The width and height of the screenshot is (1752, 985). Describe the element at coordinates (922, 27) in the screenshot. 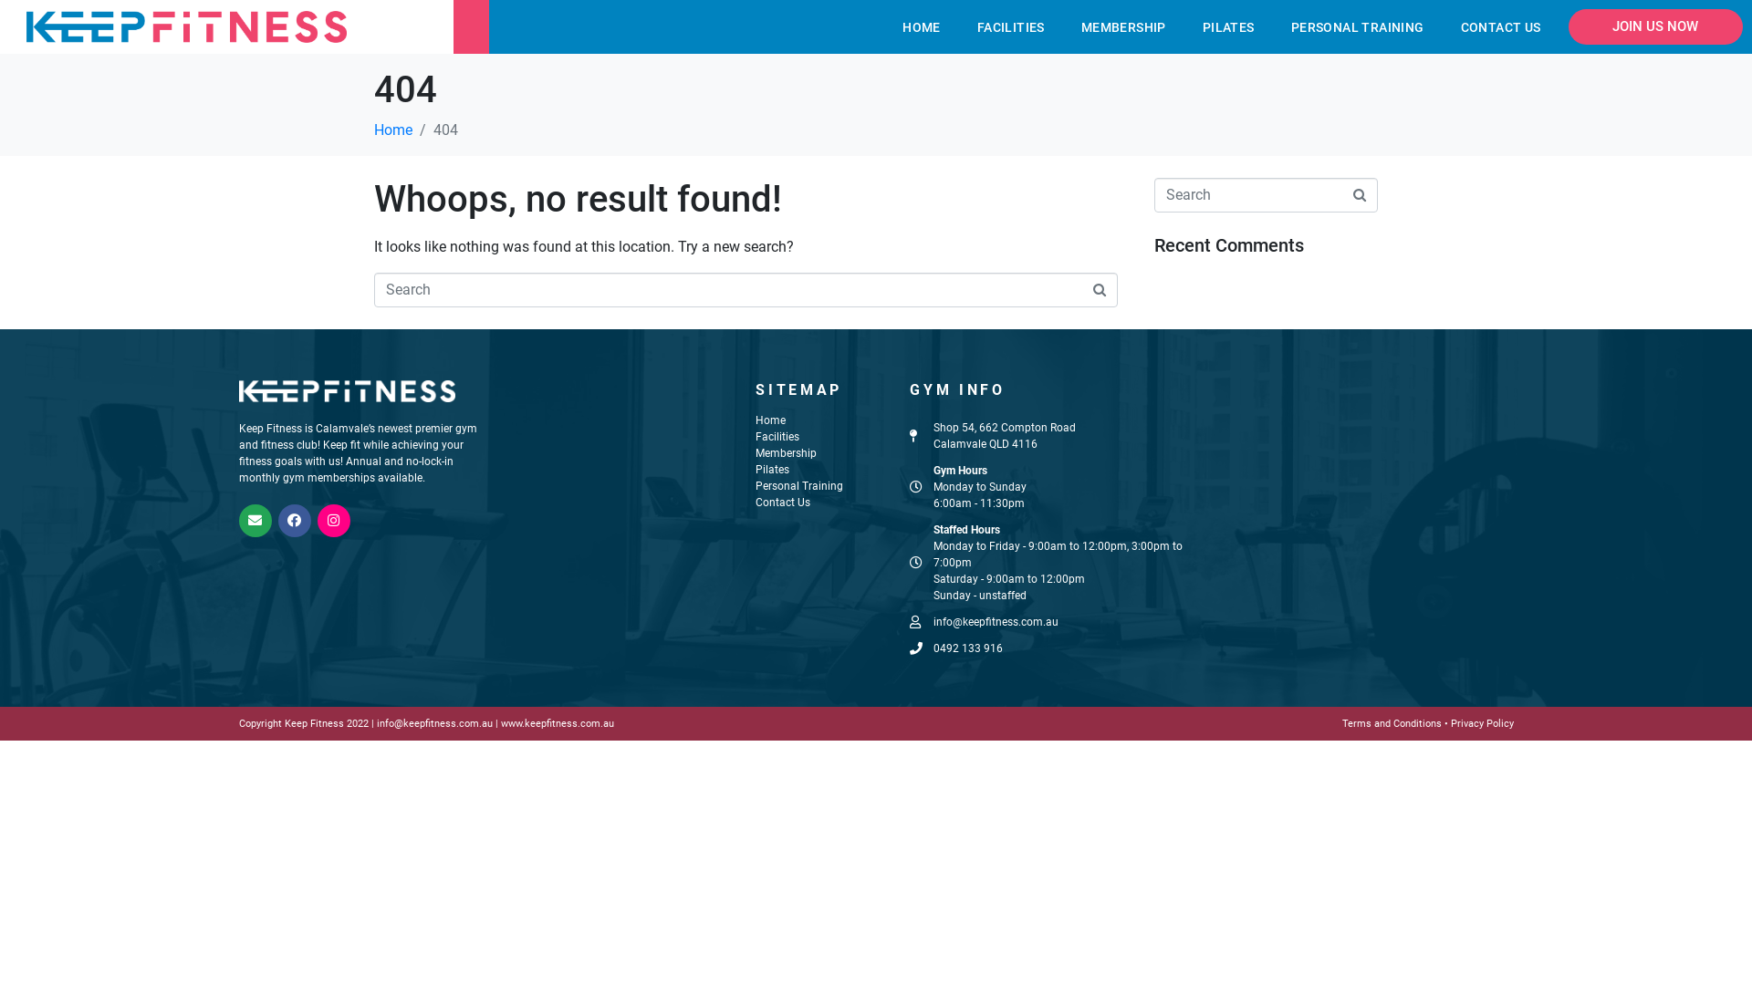

I see `HOME` at that location.